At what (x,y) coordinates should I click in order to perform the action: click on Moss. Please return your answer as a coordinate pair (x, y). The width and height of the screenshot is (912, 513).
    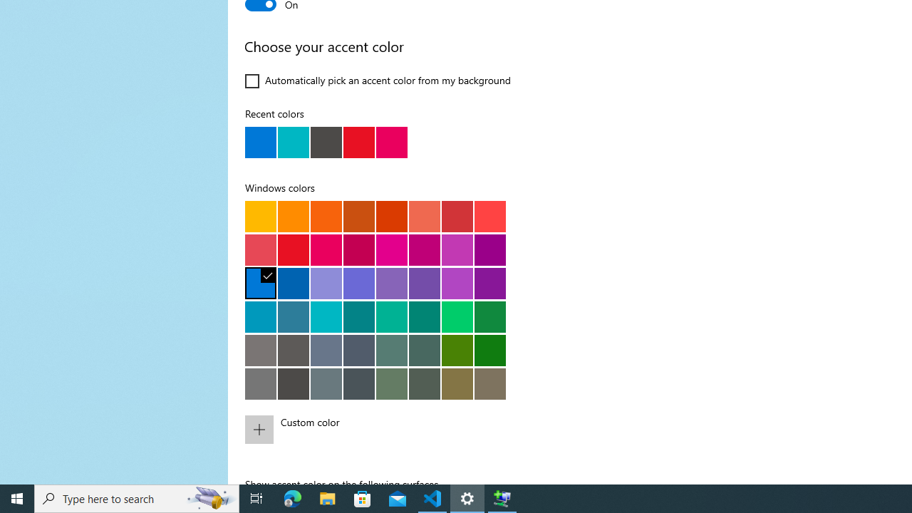
    Looking at the image, I should click on (425, 350).